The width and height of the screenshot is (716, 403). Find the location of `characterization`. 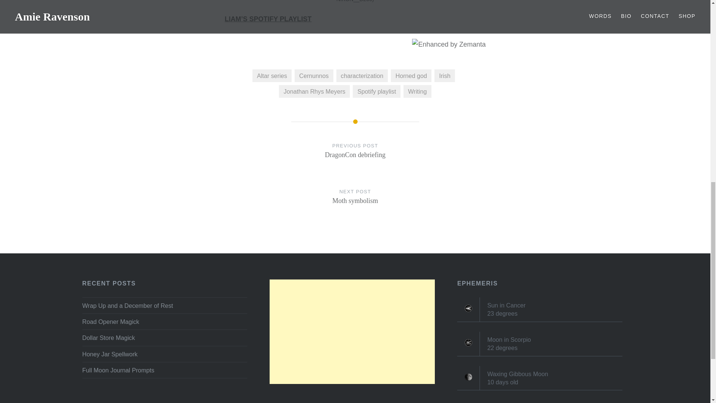

characterization is located at coordinates (355, 204).